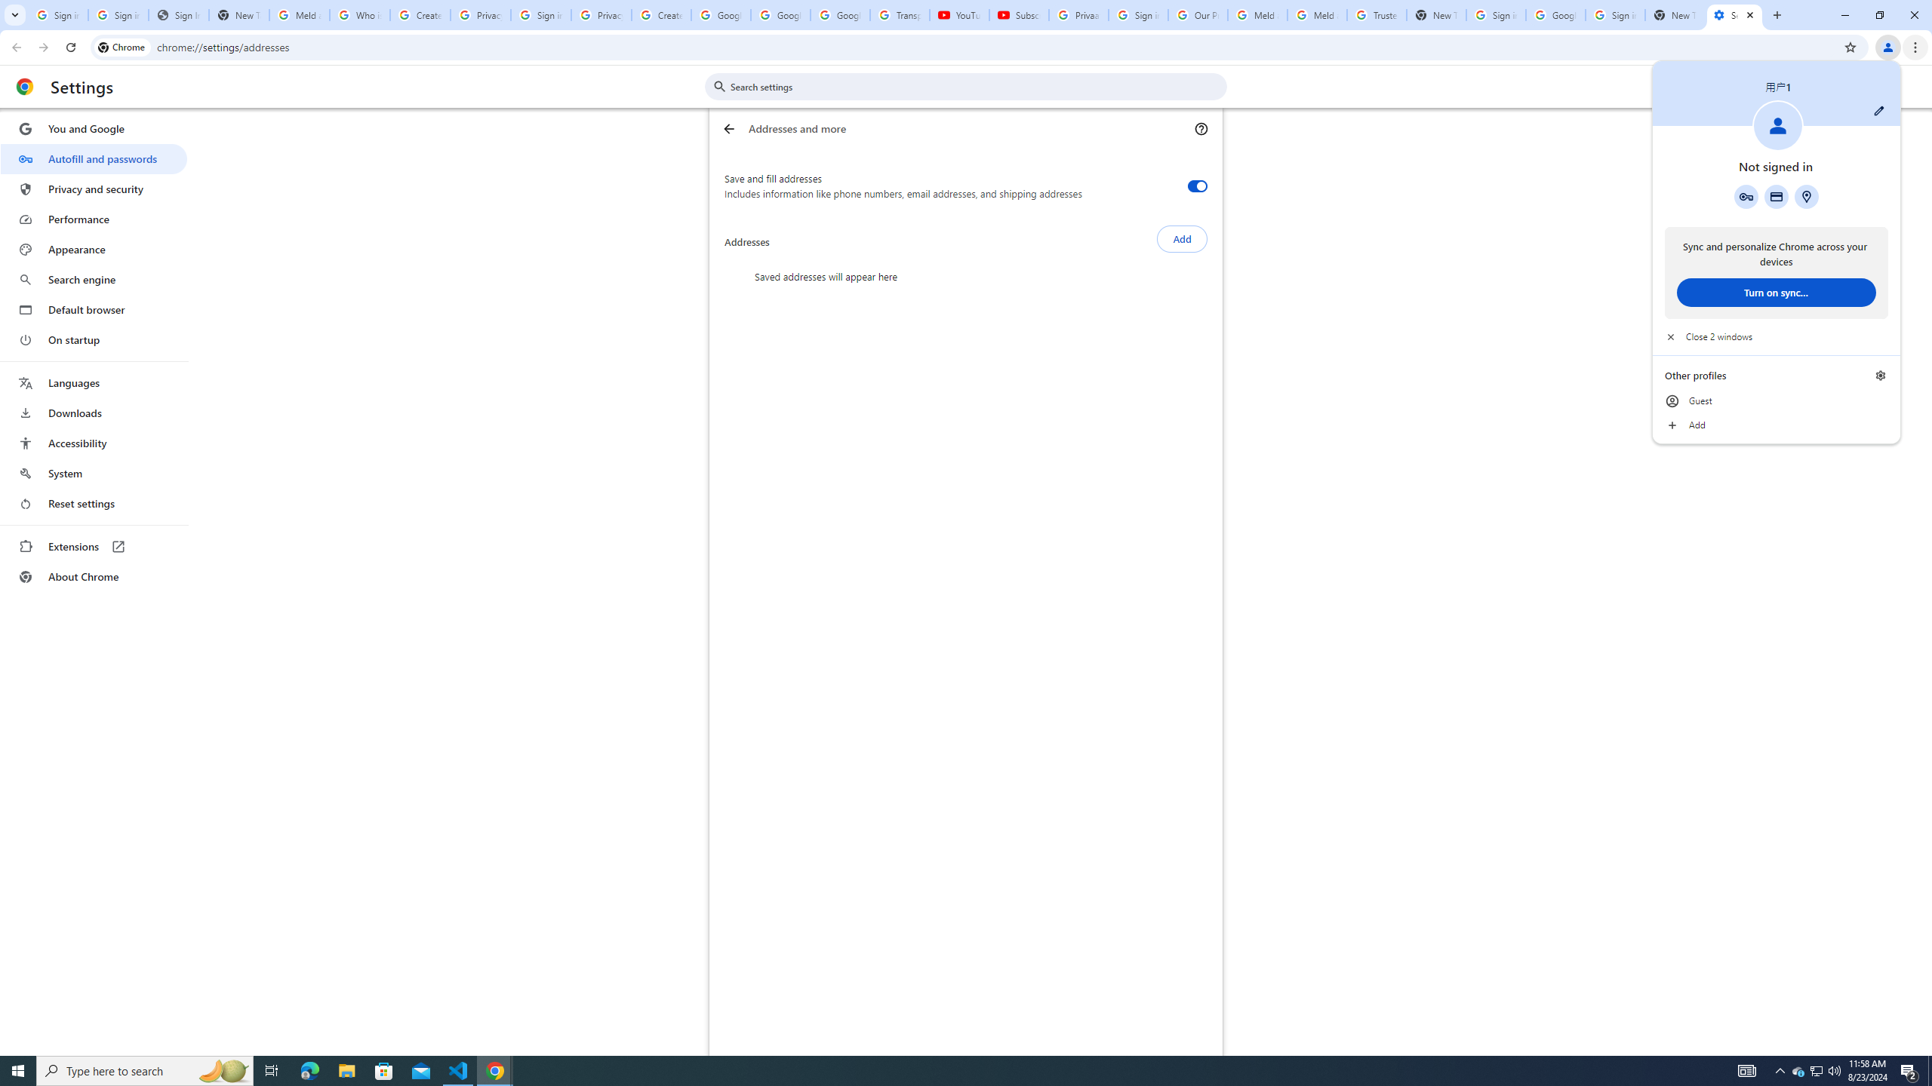 The width and height of the screenshot is (1932, 1086). What do you see at coordinates (1817, 1071) in the screenshot?
I see `Visual Studio Code - 1 running window` at bounding box center [1817, 1071].